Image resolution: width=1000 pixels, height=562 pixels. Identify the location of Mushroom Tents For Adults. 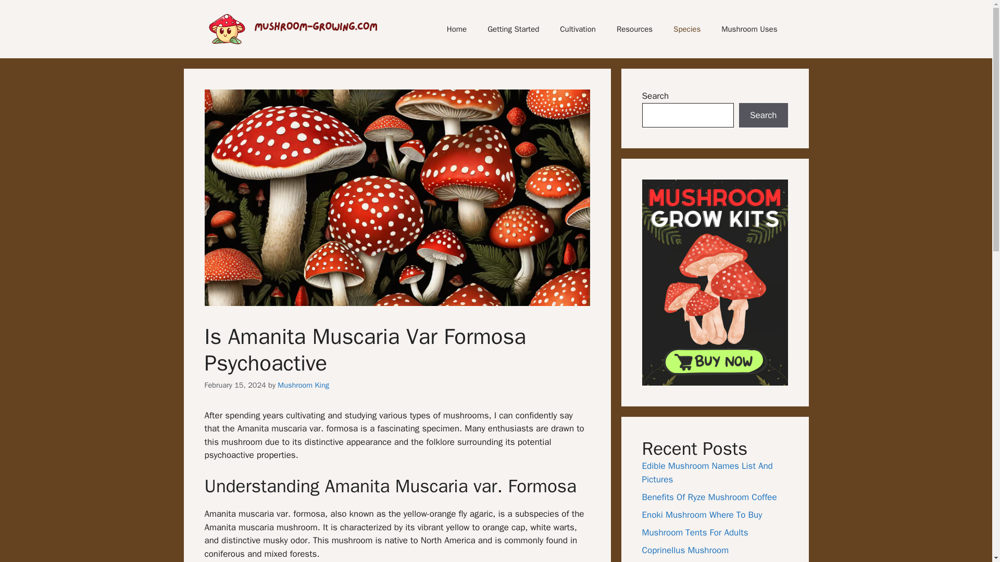
(695, 532).